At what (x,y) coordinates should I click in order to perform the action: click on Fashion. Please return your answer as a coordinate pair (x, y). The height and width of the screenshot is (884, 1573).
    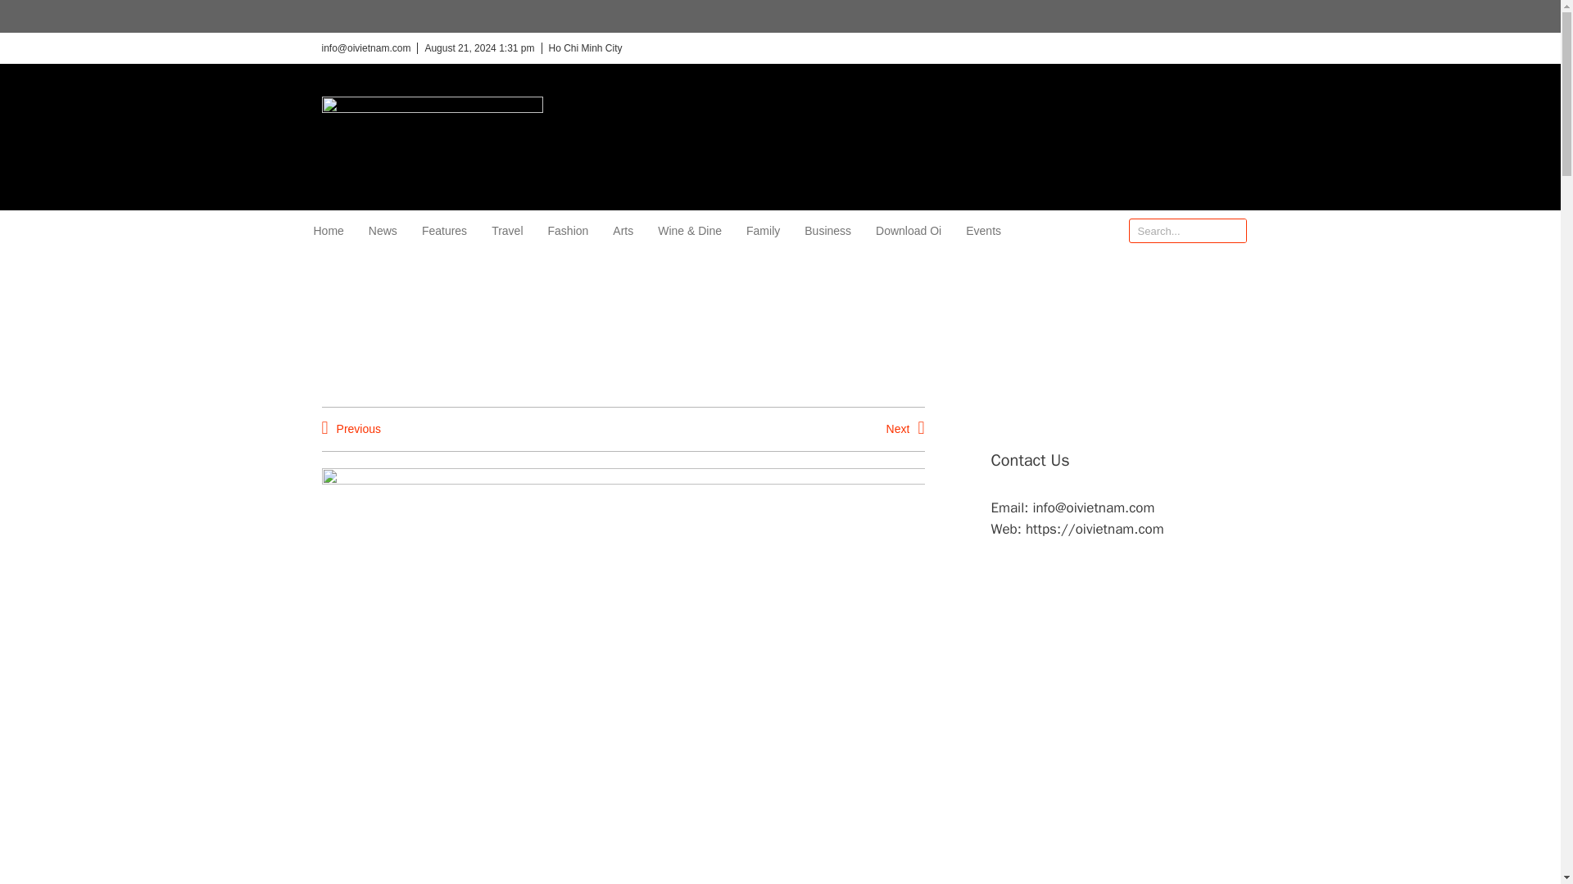
    Looking at the image, I should click on (568, 231).